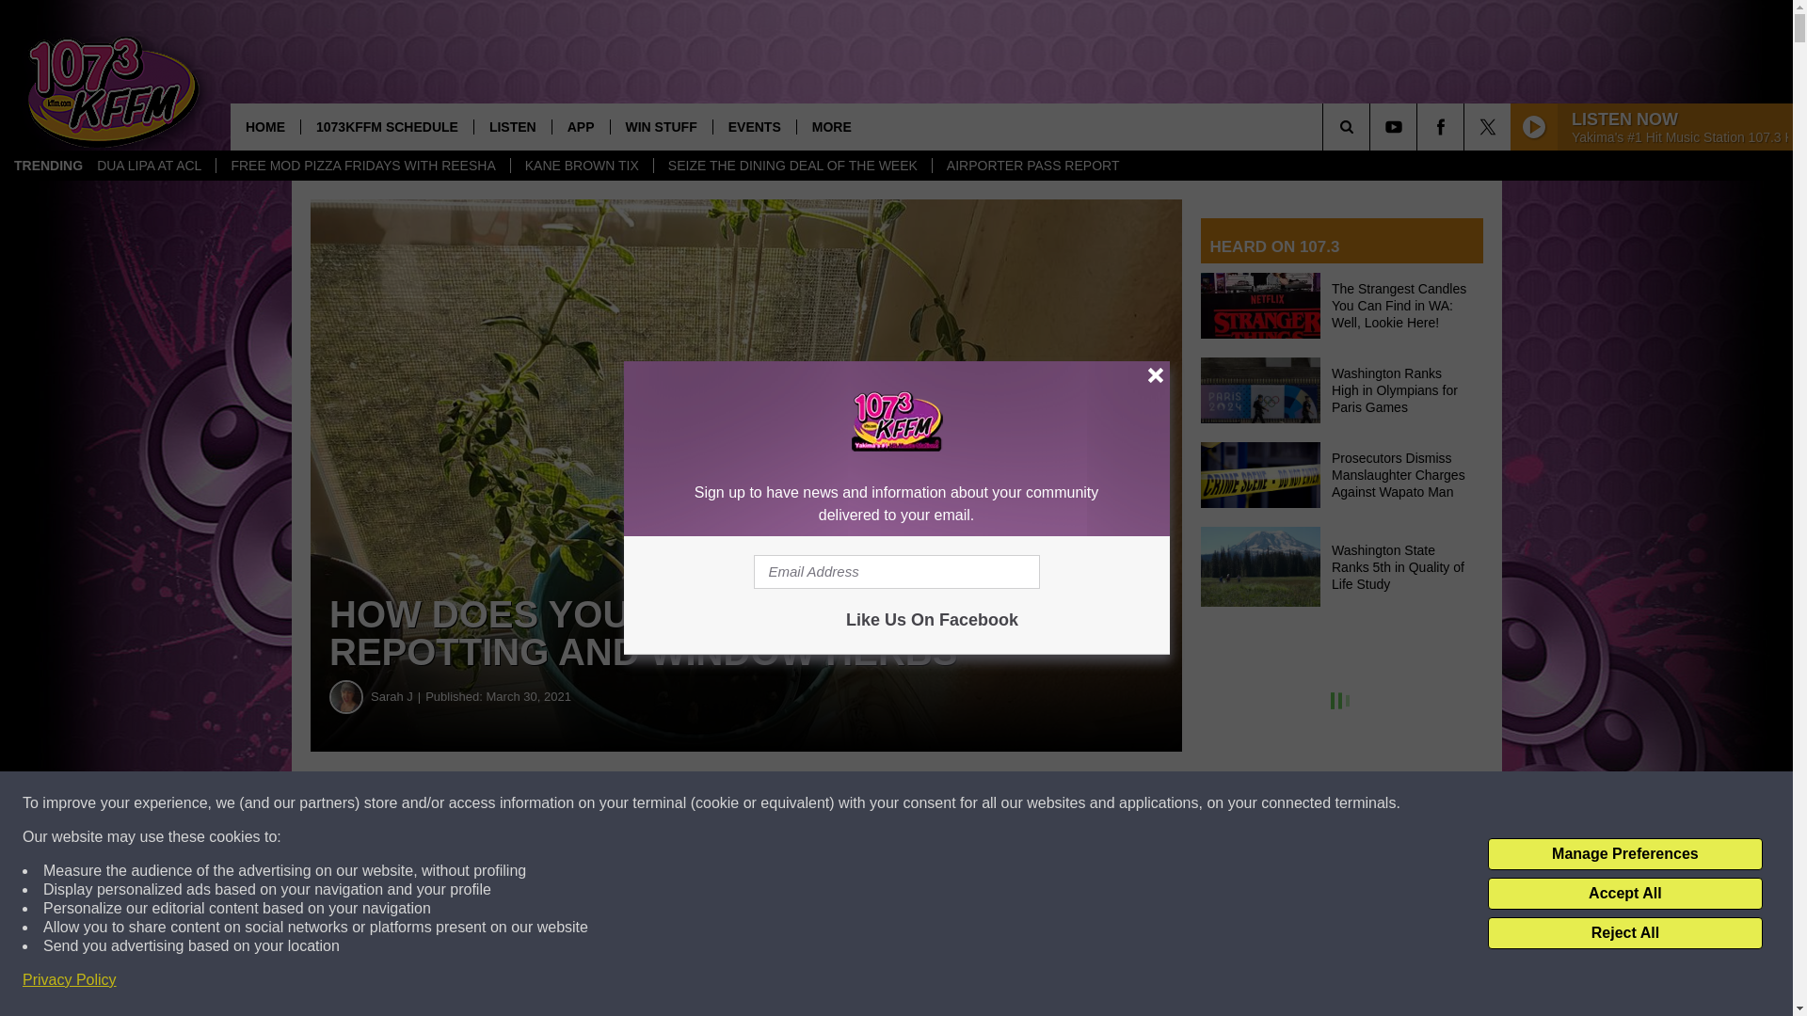 This screenshot has height=1016, width=1807. I want to click on Share on Facebook, so click(572, 803).